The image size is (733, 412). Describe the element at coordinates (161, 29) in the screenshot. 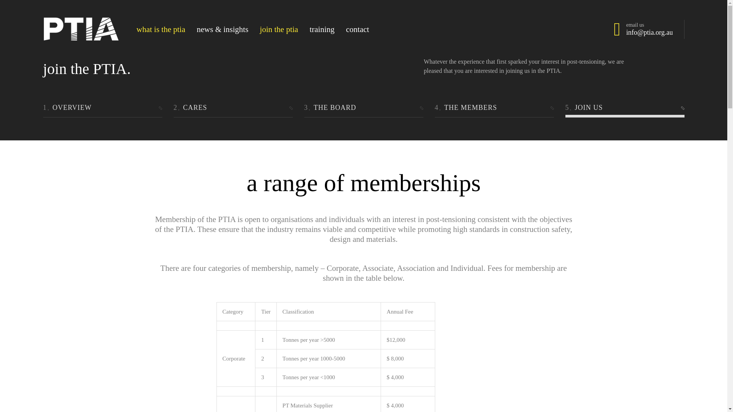

I see `what is the ptia` at that location.